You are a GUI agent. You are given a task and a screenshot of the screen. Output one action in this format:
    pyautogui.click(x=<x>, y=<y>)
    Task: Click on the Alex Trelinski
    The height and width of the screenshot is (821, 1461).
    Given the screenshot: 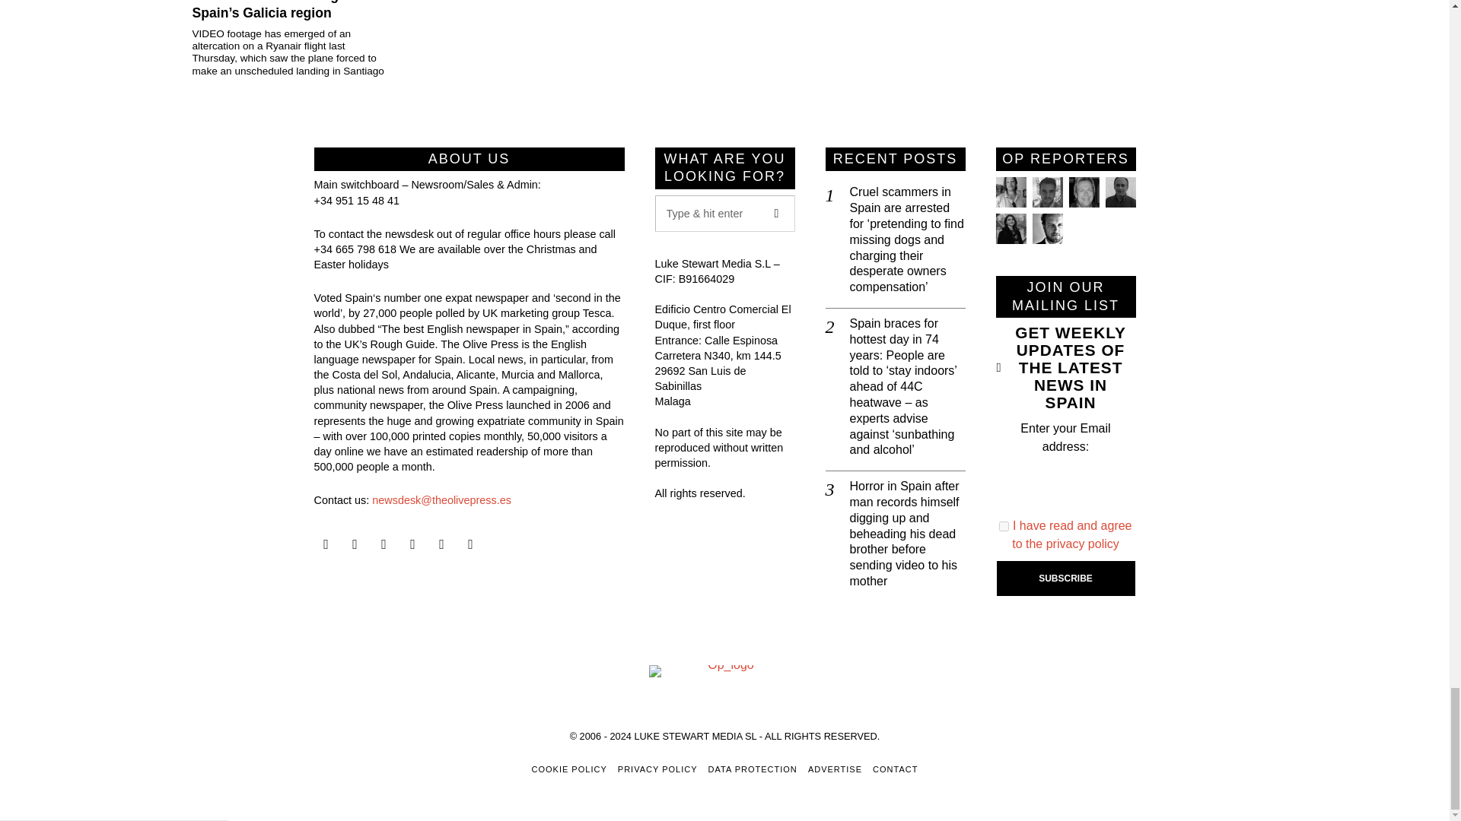 What is the action you would take?
    pyautogui.click(x=1083, y=192)
    